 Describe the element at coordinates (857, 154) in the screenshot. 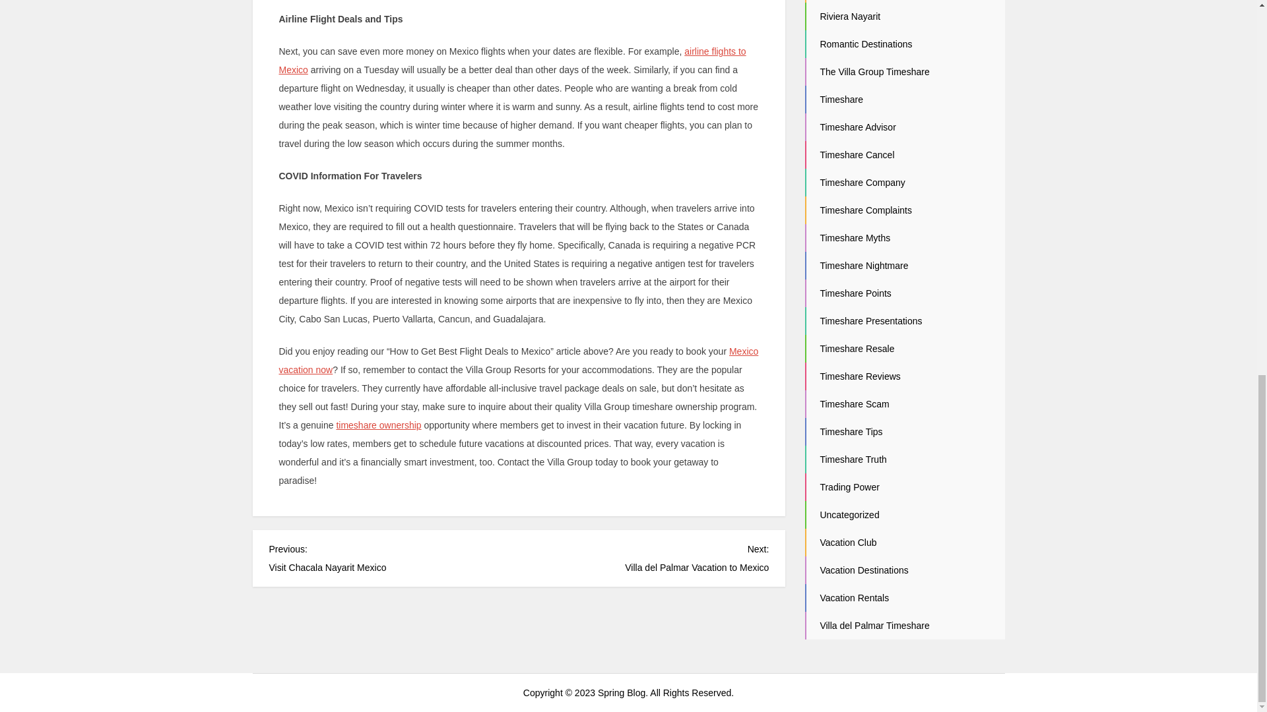

I see `Timeshare Advisor` at that location.